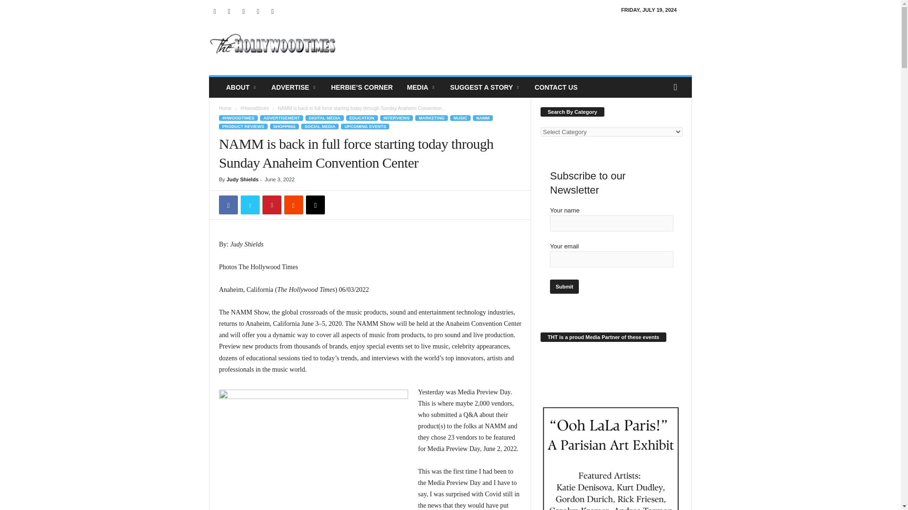  What do you see at coordinates (315, 204) in the screenshot?
I see `Email` at bounding box center [315, 204].